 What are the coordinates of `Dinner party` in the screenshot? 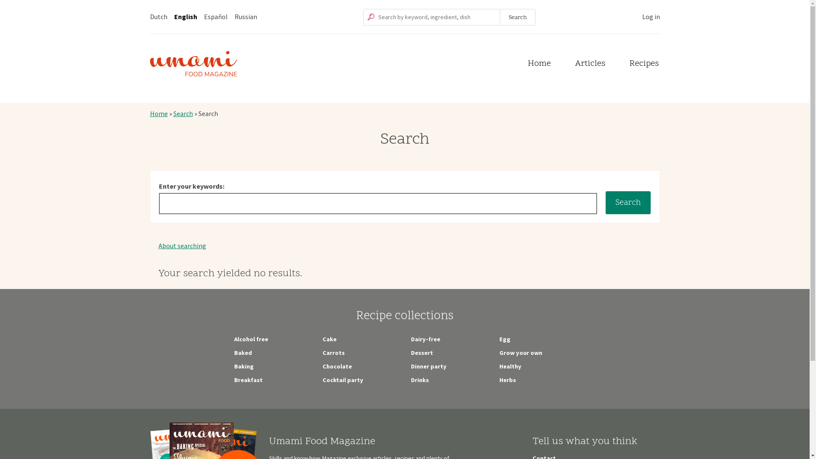 It's located at (428, 366).